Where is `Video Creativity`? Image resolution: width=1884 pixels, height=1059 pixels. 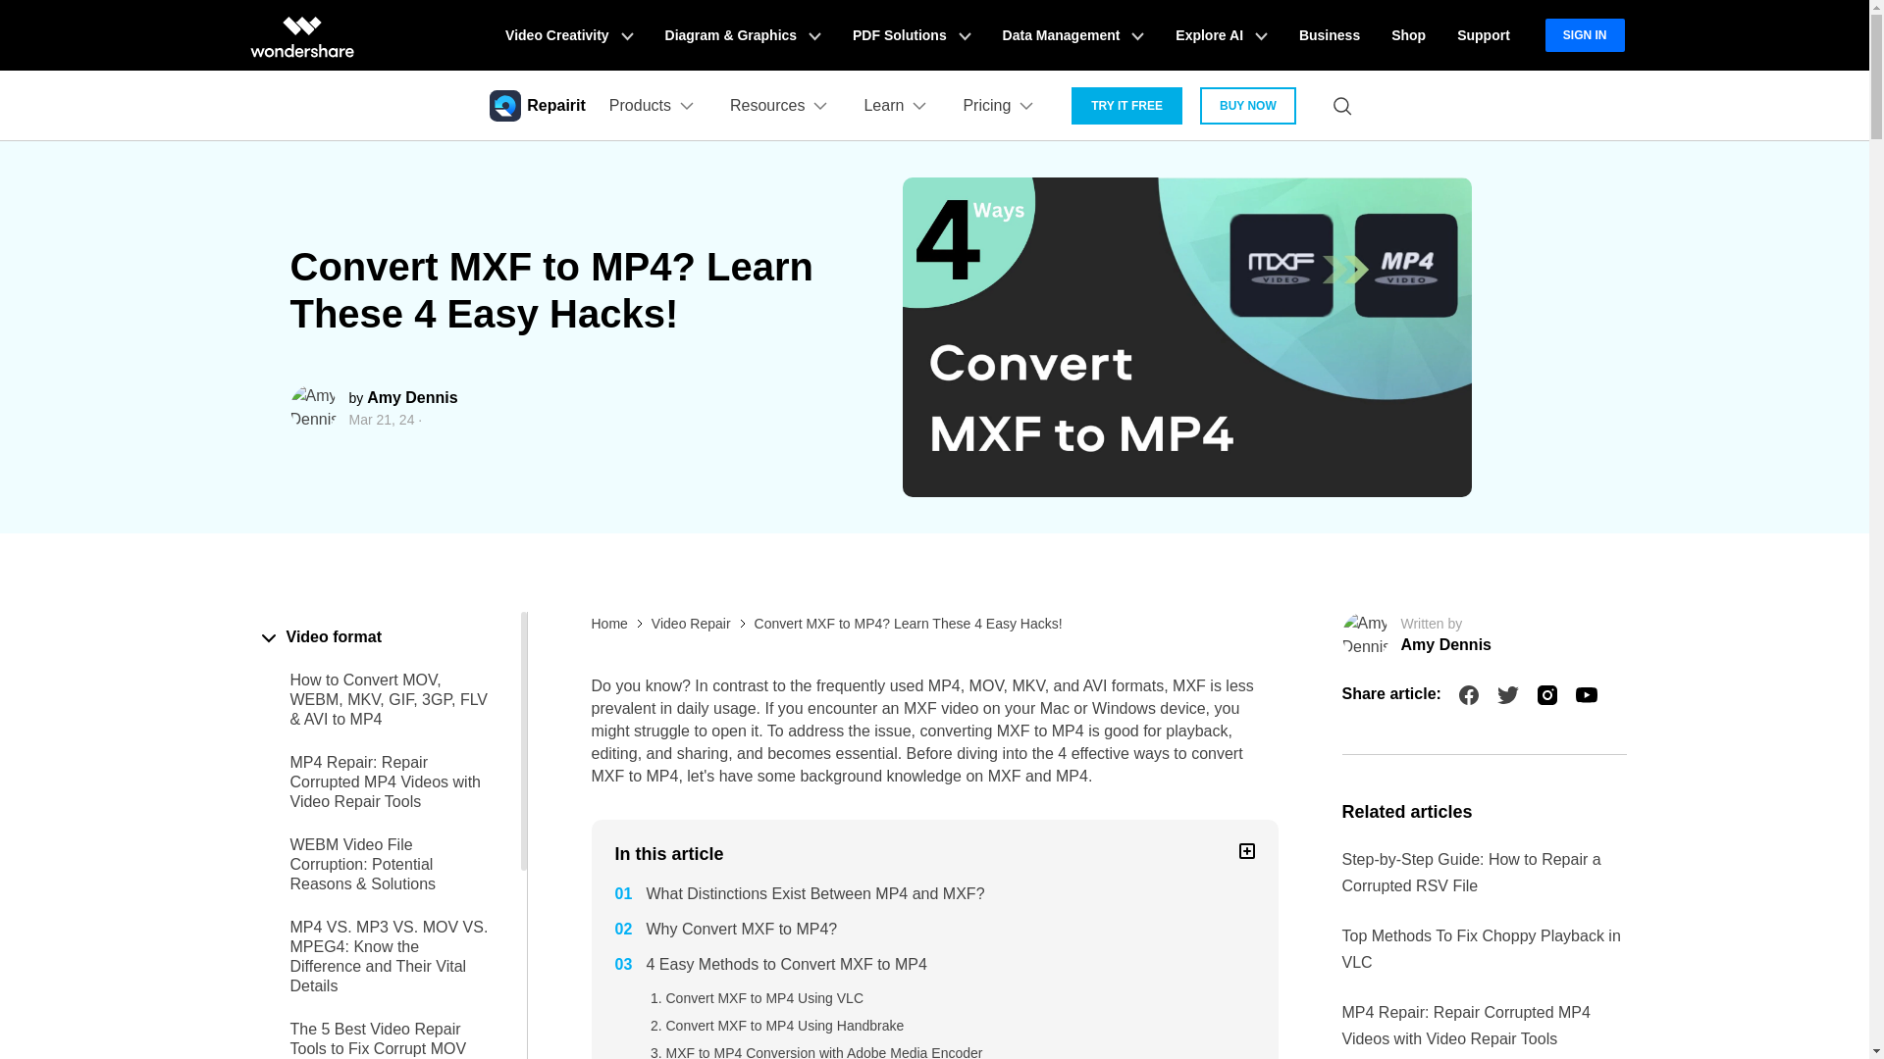
Video Creativity is located at coordinates (569, 35).